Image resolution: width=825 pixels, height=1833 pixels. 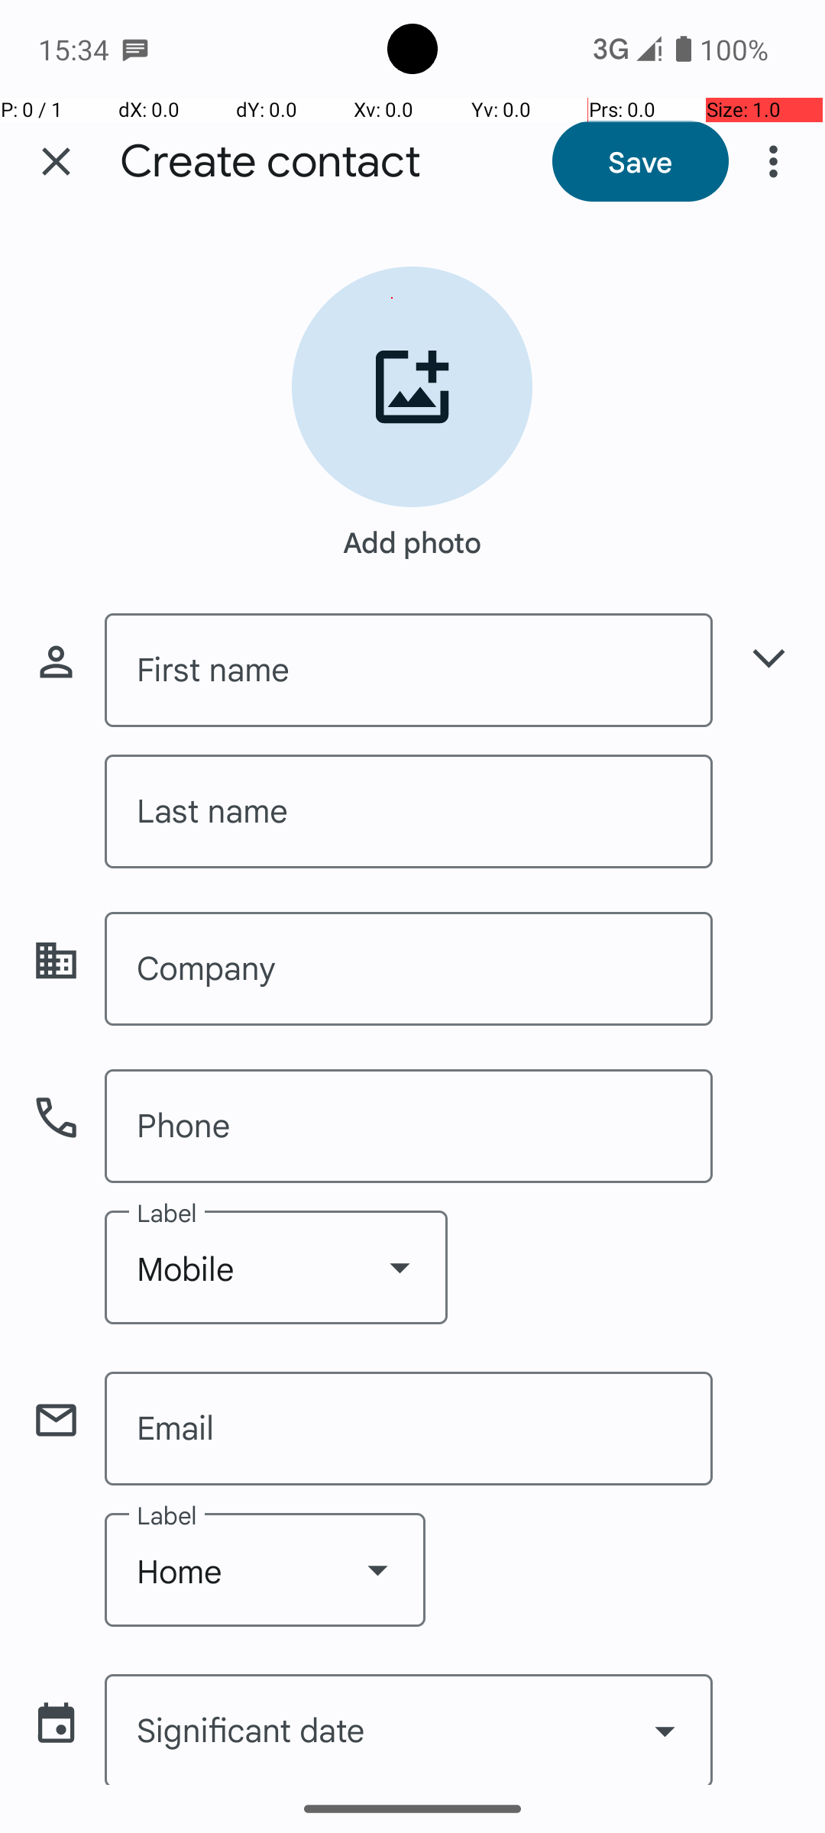 I want to click on Email, so click(x=409, y=1428).